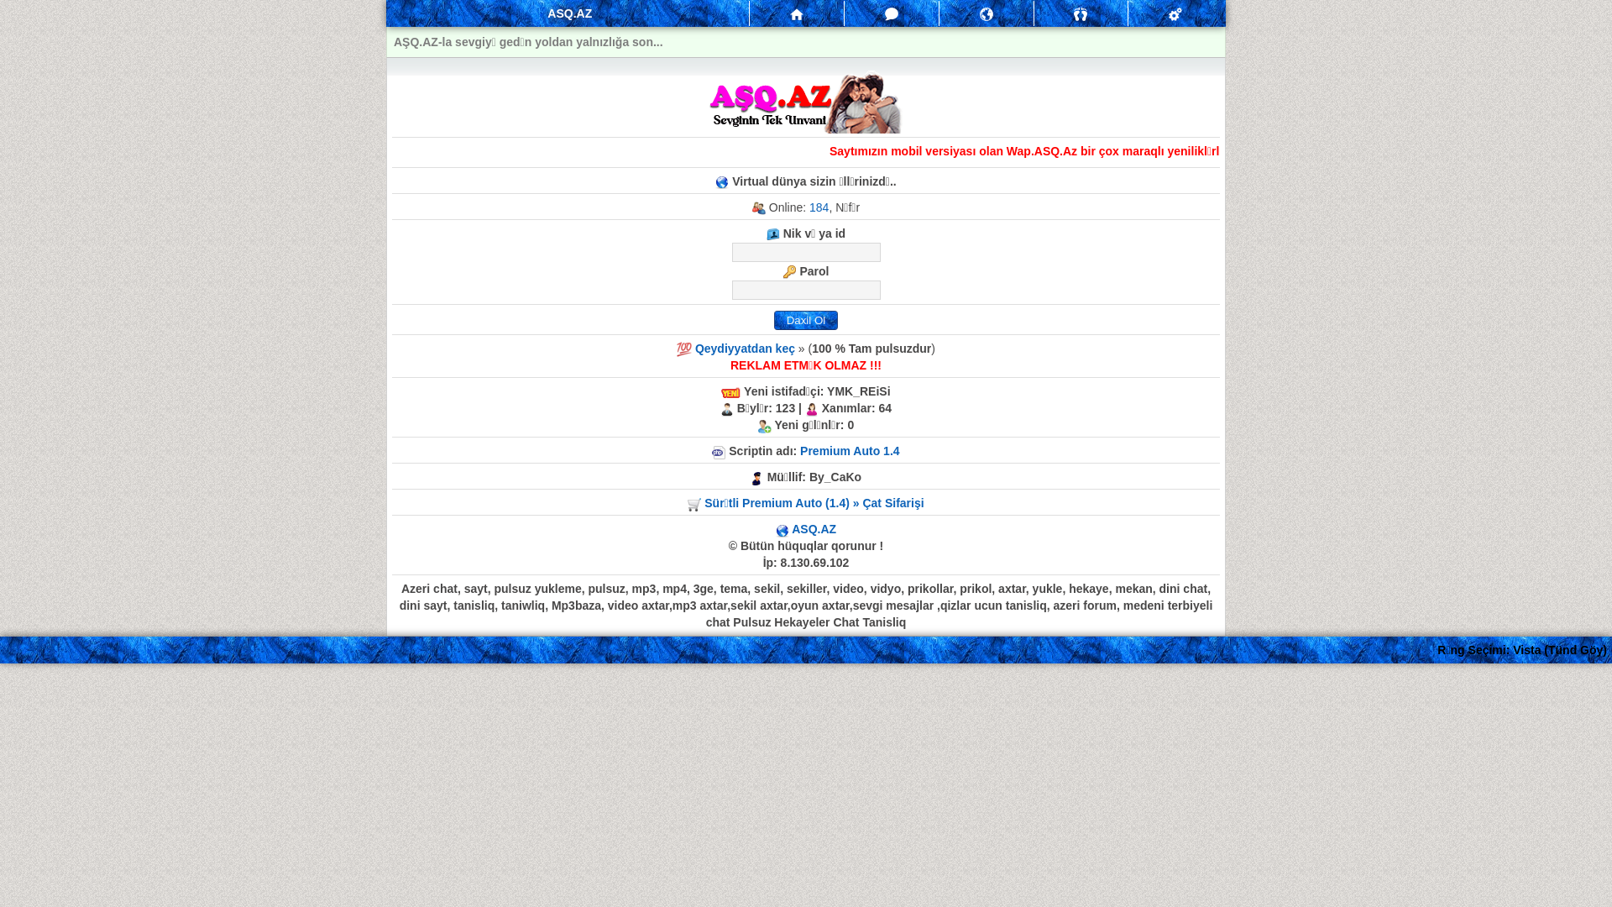 This screenshot has width=1612, height=907. I want to click on Bildirisler, so click(987, 14).